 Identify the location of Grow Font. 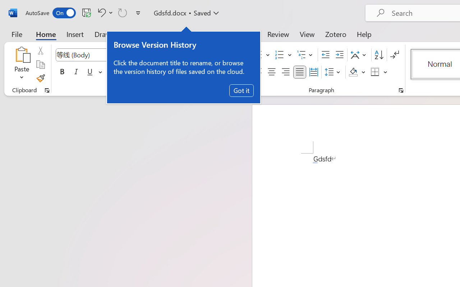
(155, 55).